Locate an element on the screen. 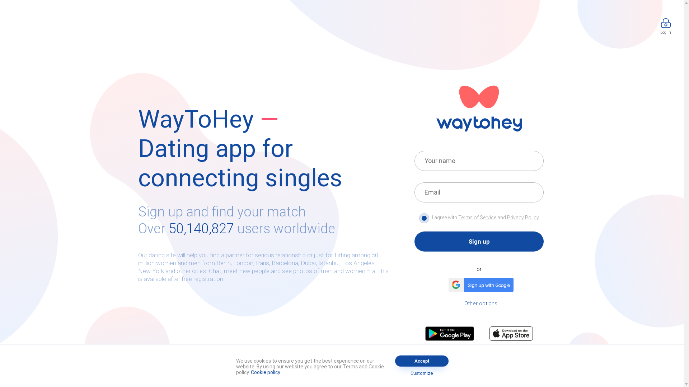 The width and height of the screenshot is (689, 387). Support is located at coordinates (337, 365).